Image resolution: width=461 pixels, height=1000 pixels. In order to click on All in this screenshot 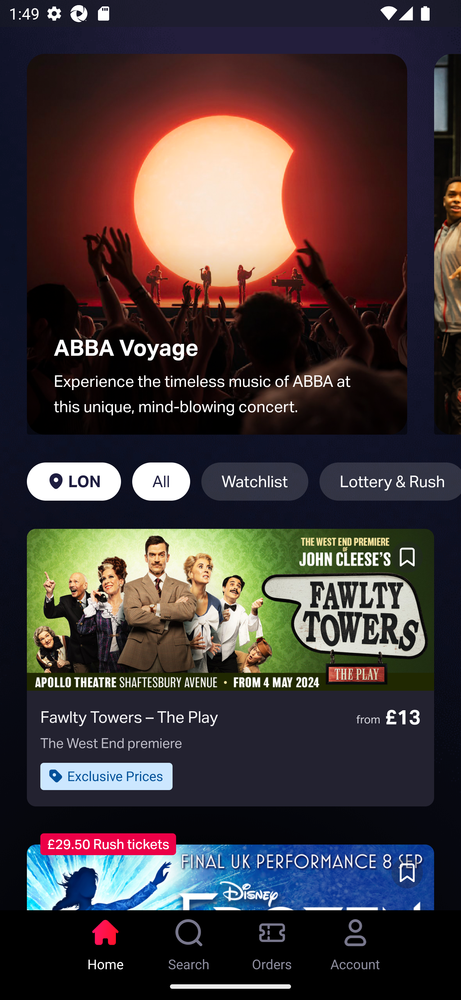, I will do `click(161, 481)`.